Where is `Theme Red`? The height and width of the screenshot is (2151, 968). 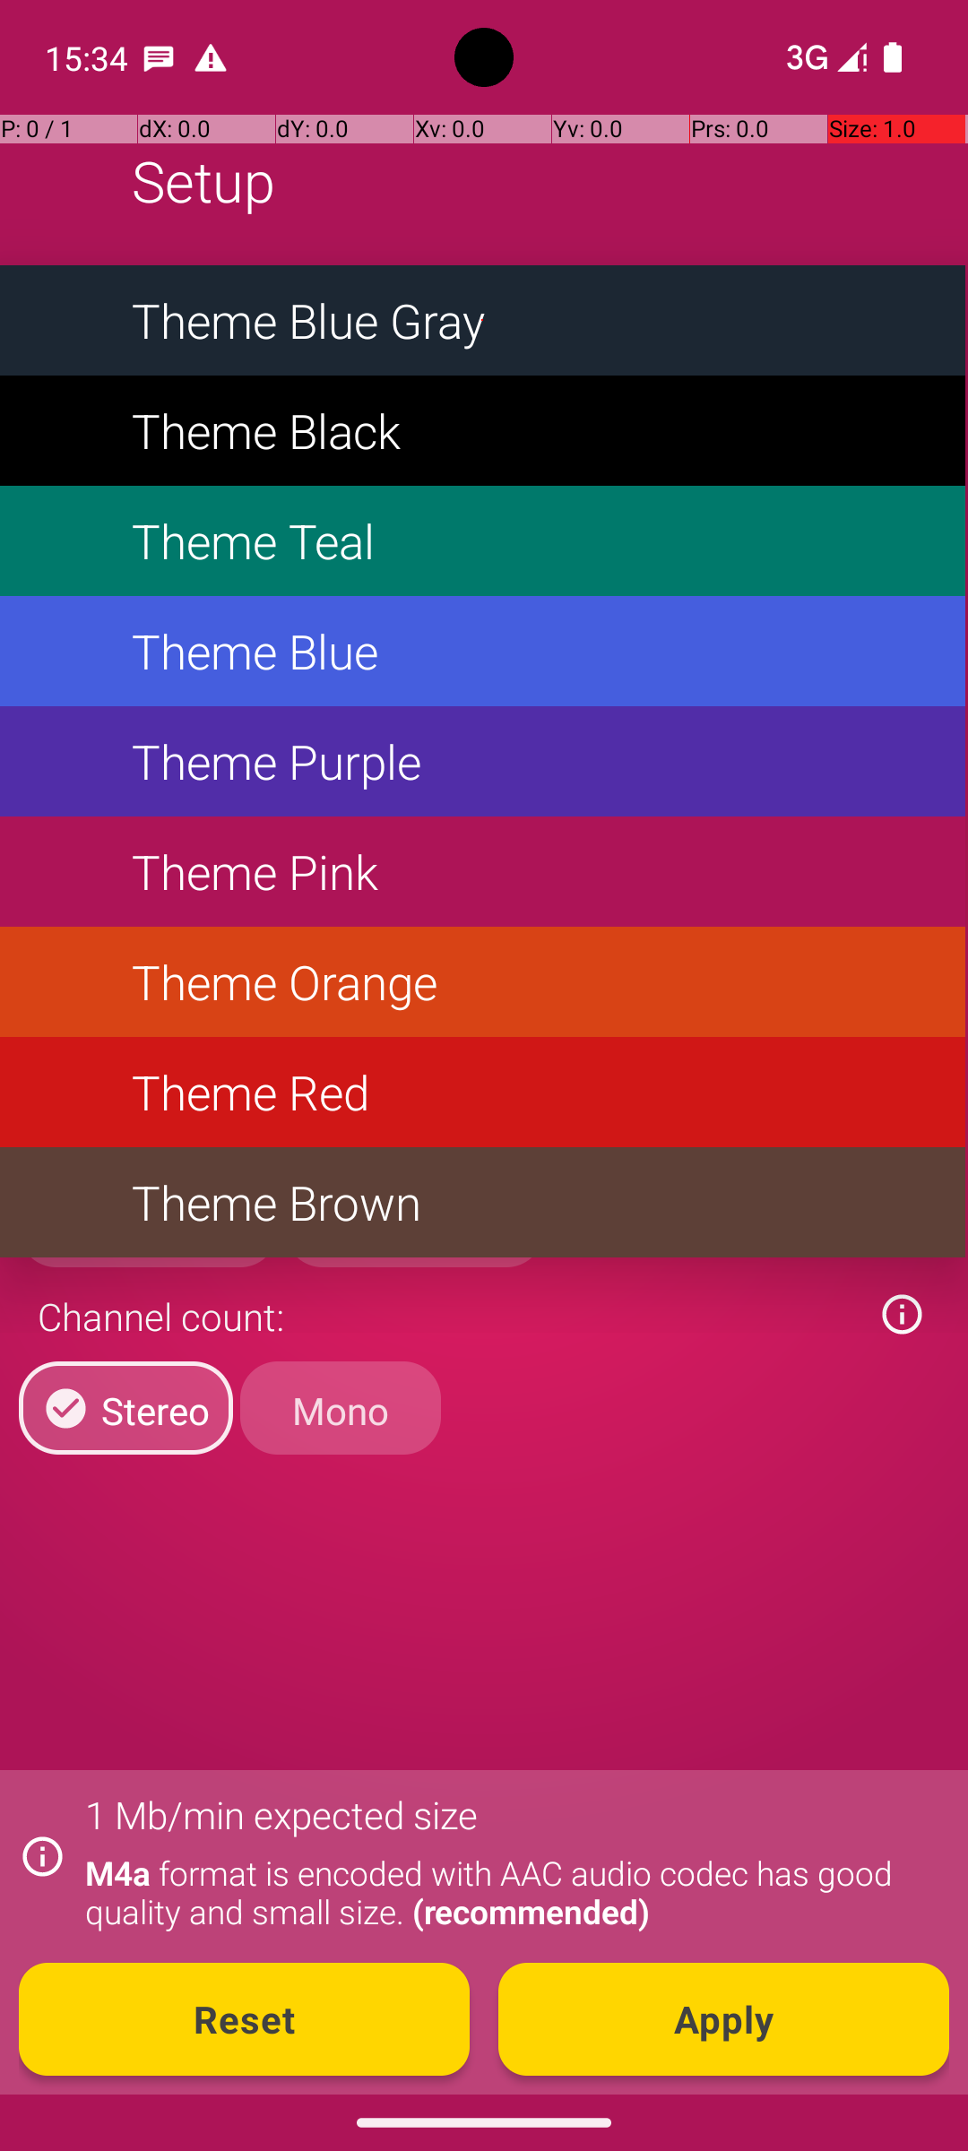
Theme Red is located at coordinates (482, 1092).